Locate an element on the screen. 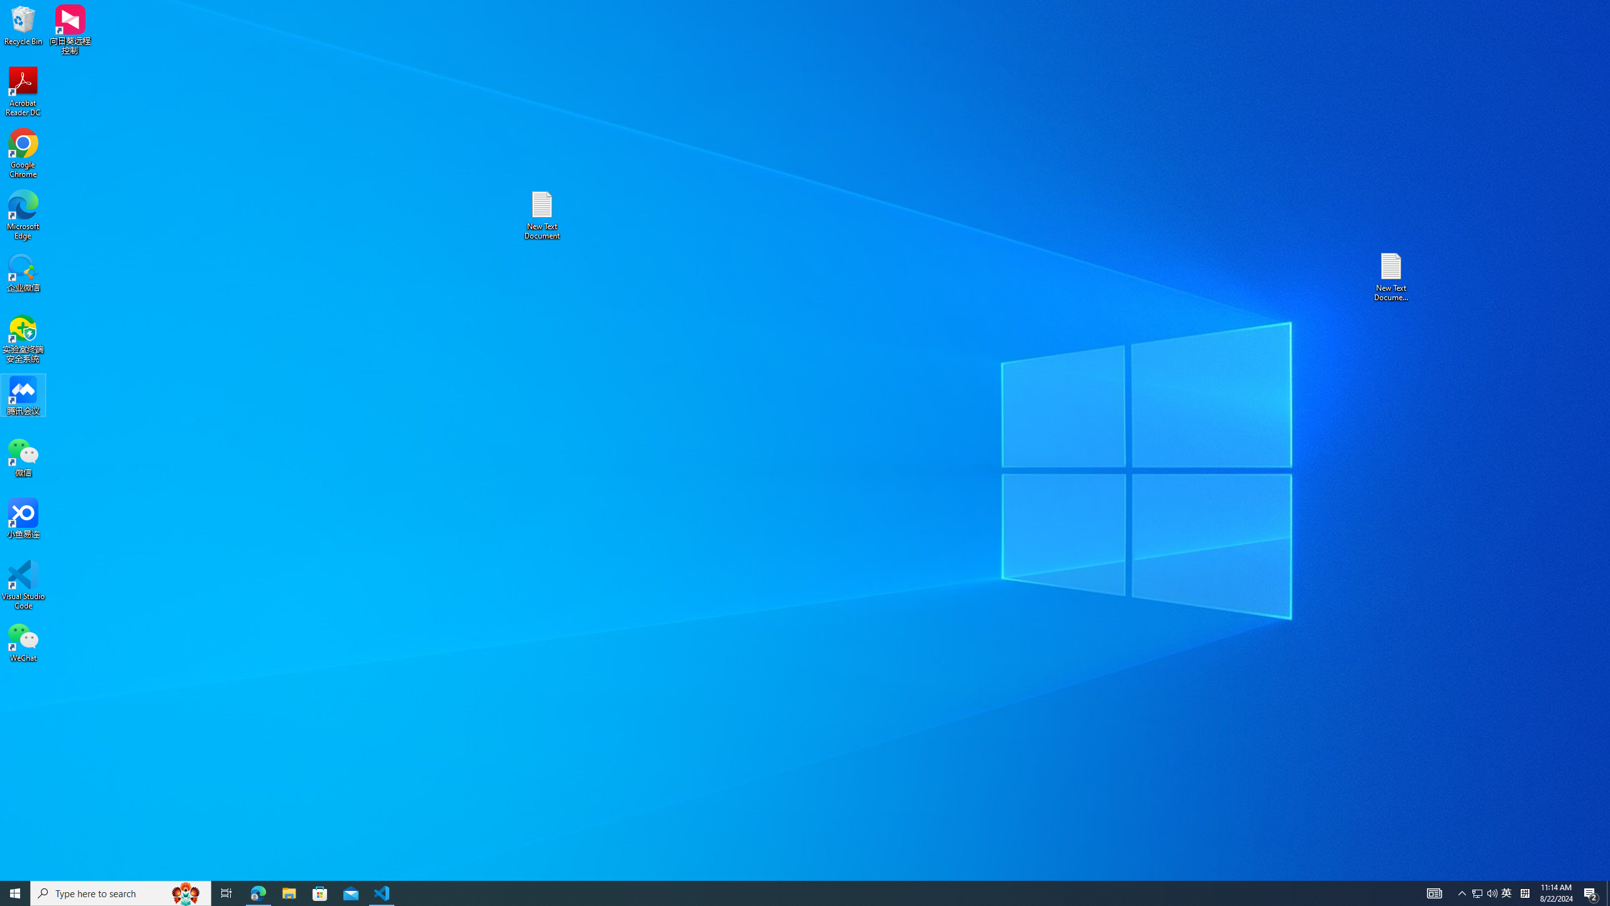  WeChat is located at coordinates (23, 642).